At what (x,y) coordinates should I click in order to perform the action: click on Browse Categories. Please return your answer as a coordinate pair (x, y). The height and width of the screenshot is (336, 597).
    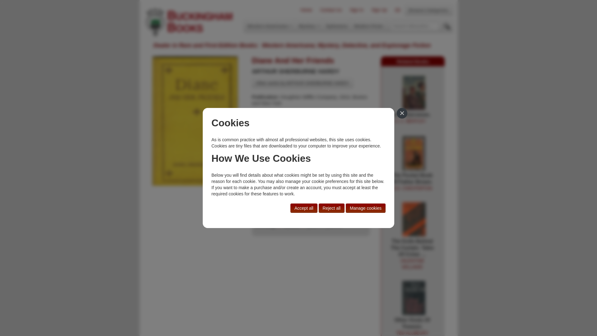
    Looking at the image, I should click on (398, 10).